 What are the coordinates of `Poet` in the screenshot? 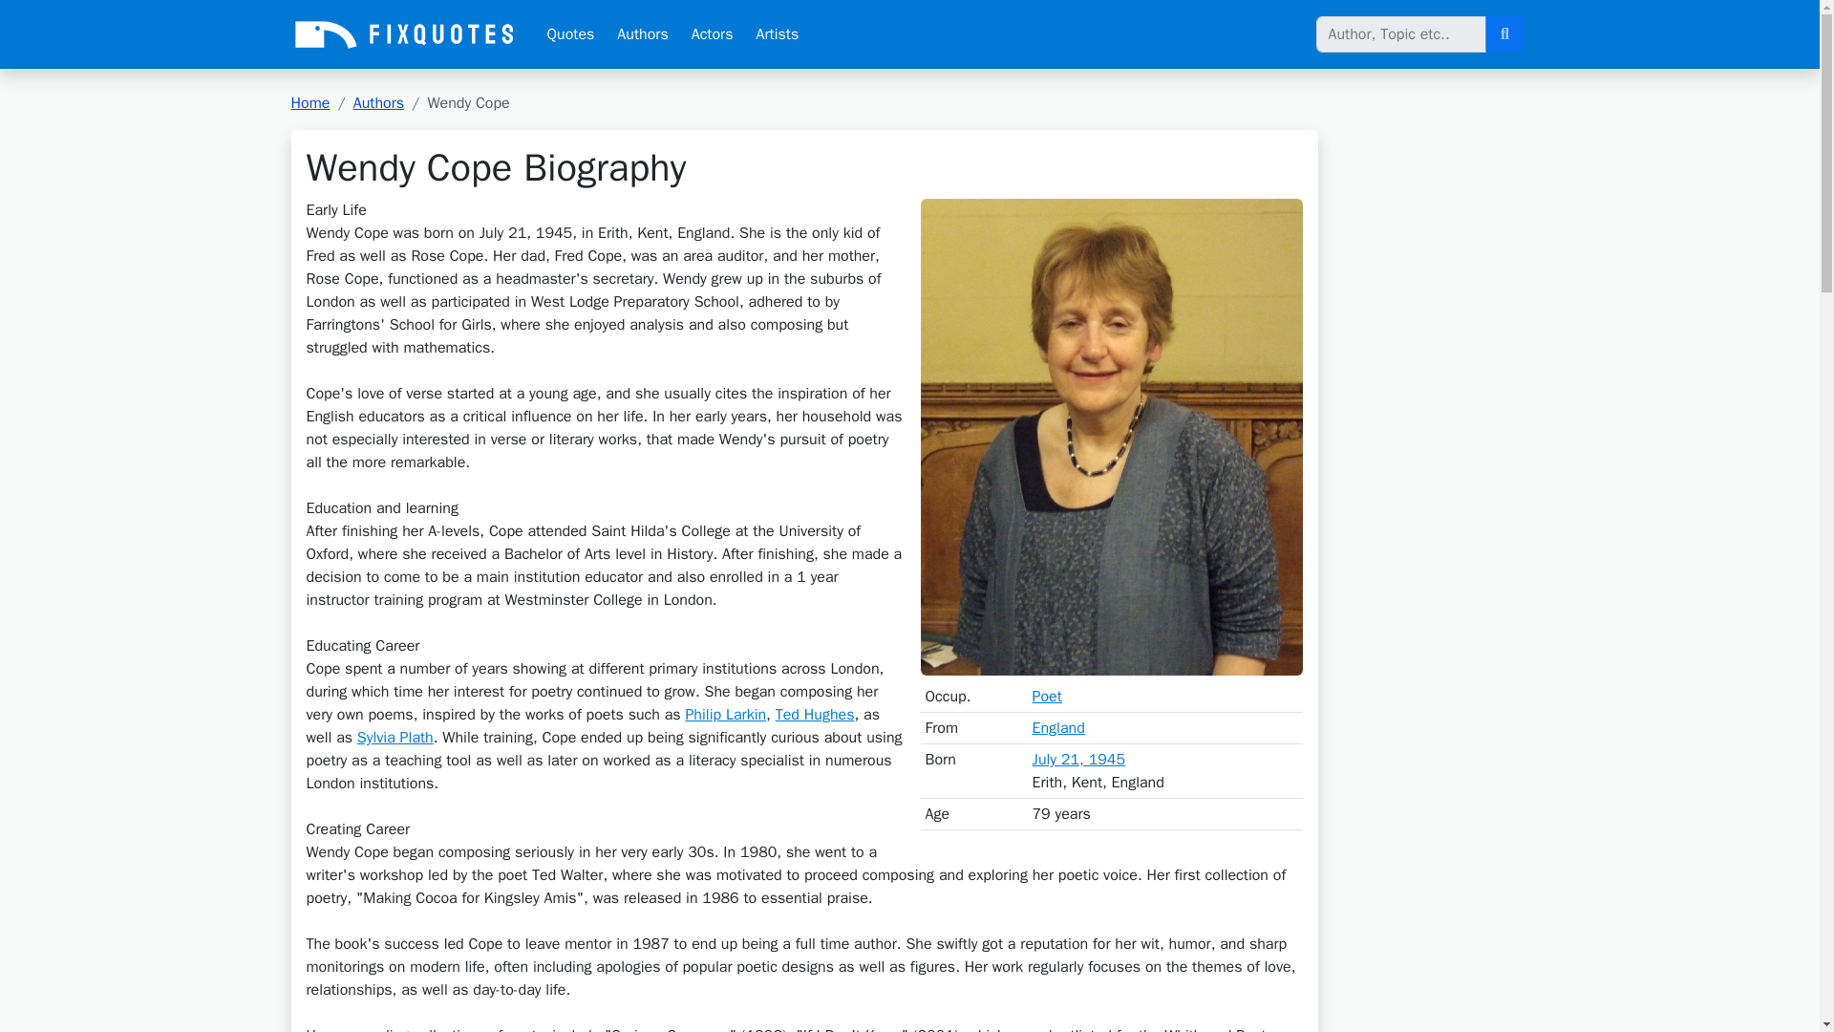 It's located at (1046, 696).